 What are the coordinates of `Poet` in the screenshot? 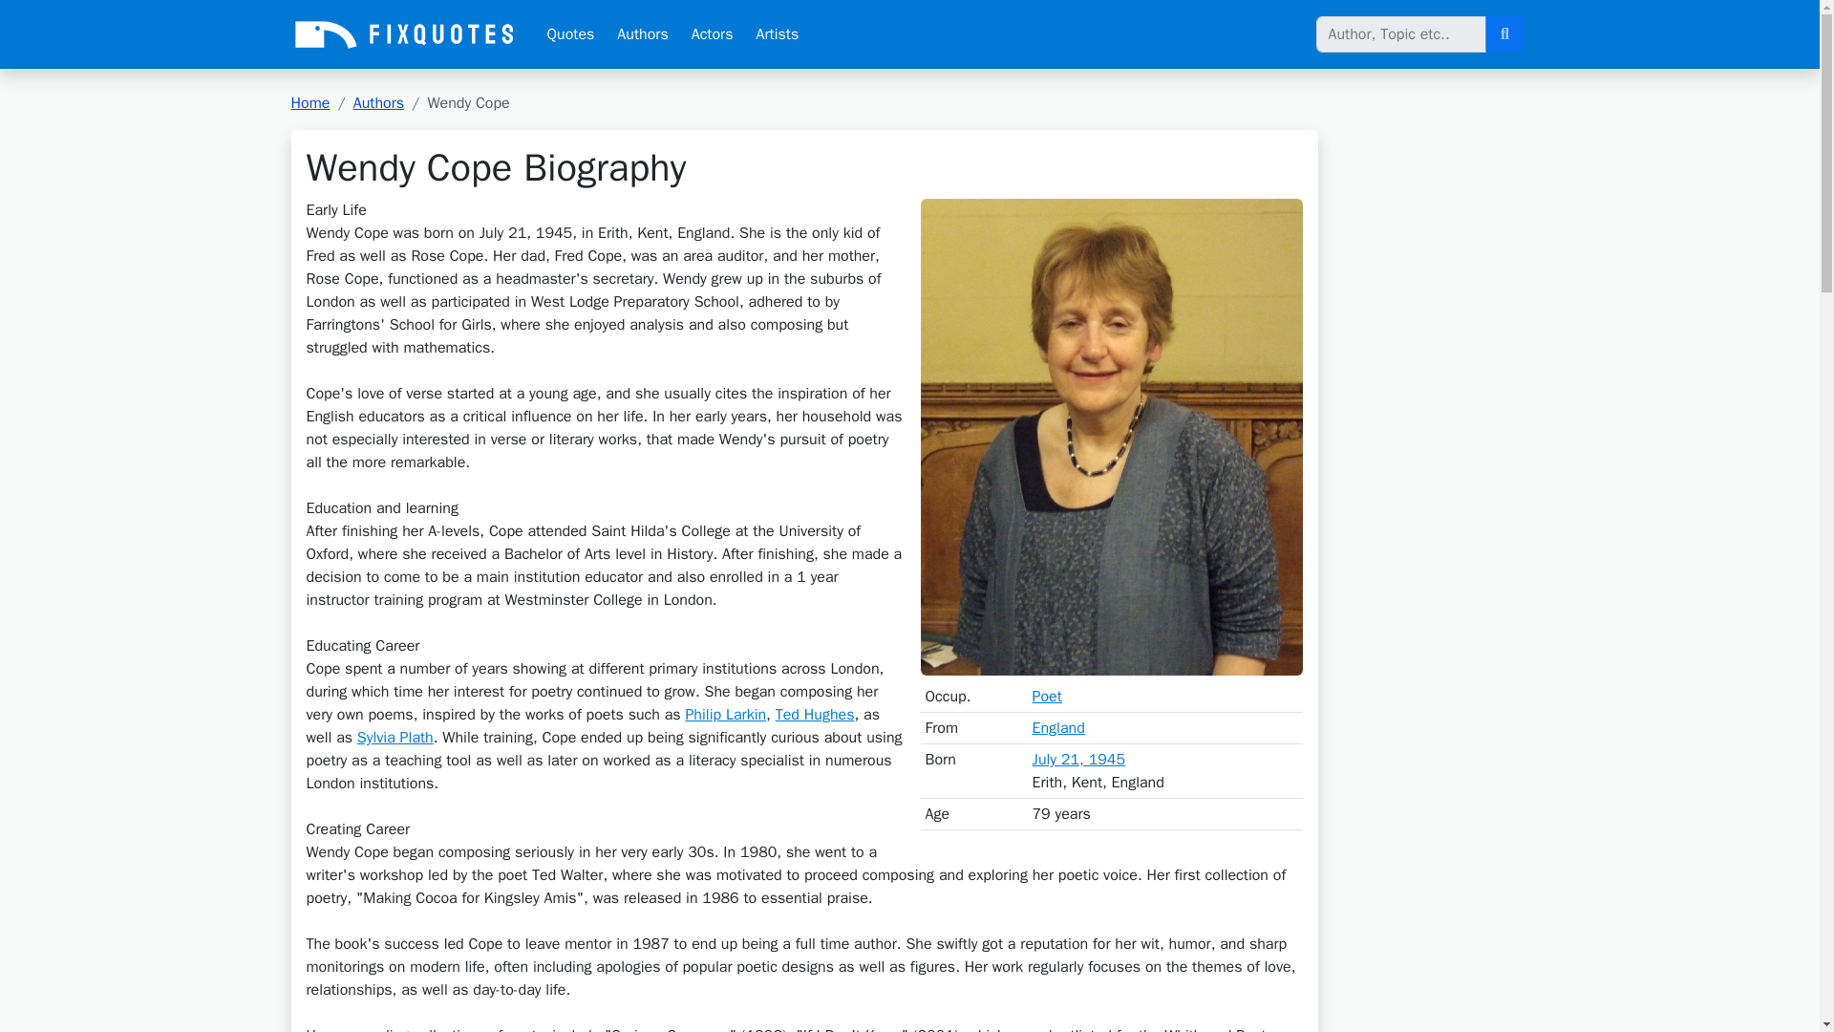 It's located at (1046, 696).